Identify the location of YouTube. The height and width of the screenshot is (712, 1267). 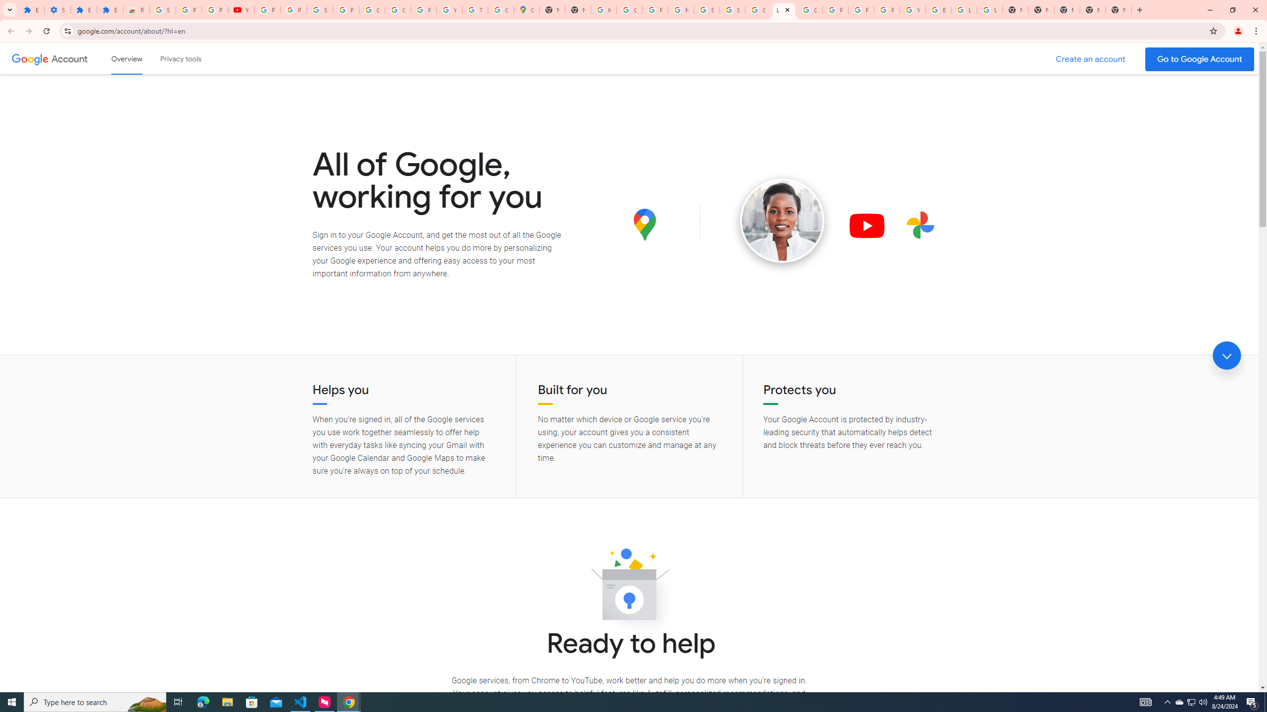
(449, 10).